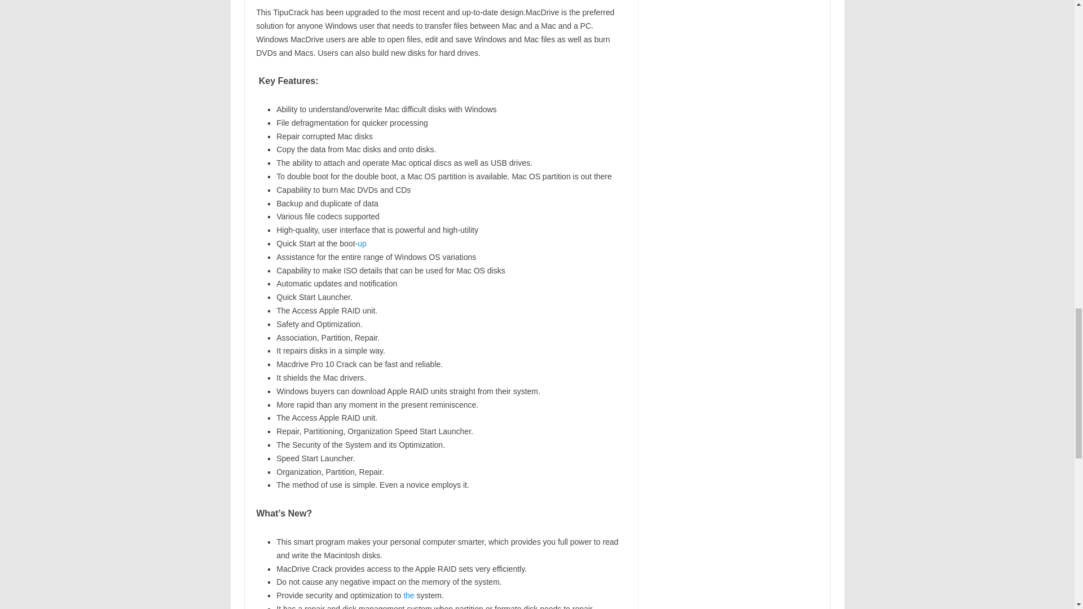 The image size is (1083, 609). Describe the element at coordinates (362, 244) in the screenshot. I see `up` at that location.